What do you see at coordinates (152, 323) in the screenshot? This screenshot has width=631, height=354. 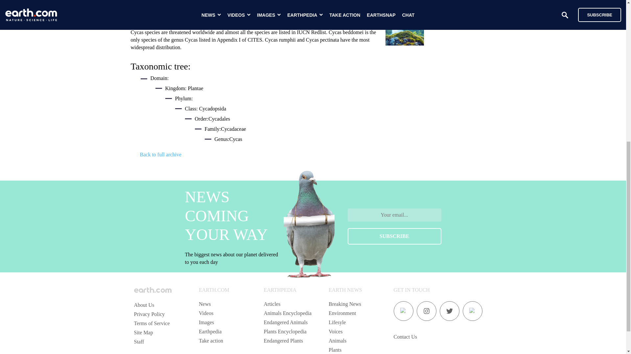 I see `Terms of Service` at bounding box center [152, 323].